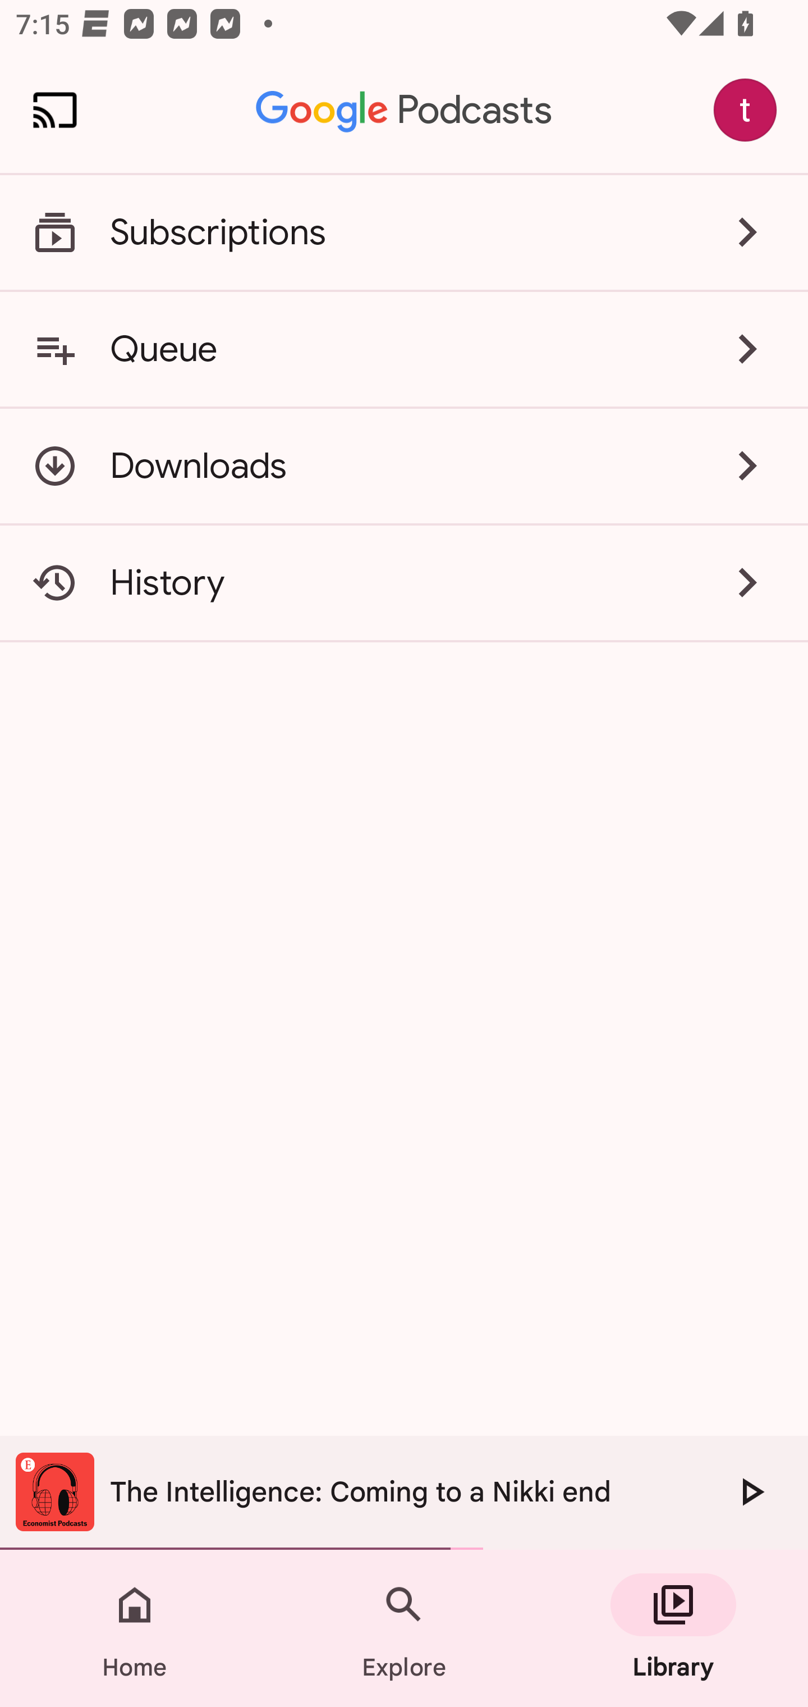 The height and width of the screenshot is (1707, 808). What do you see at coordinates (404, 1628) in the screenshot?
I see `Explore` at bounding box center [404, 1628].